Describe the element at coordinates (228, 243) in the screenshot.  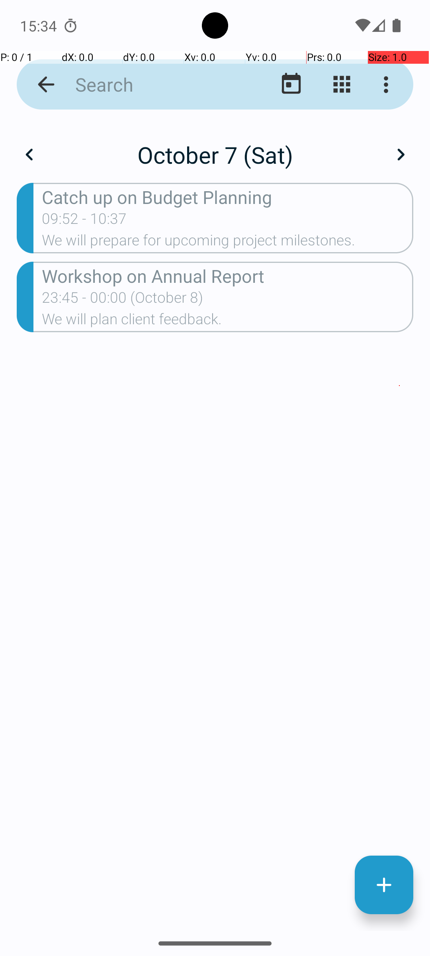
I see `We will prepare for upcoming project milestones.` at that location.